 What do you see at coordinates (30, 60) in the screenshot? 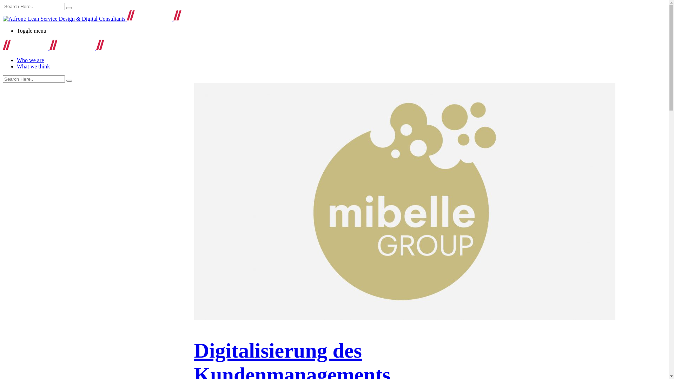
I see `Who we are` at bounding box center [30, 60].